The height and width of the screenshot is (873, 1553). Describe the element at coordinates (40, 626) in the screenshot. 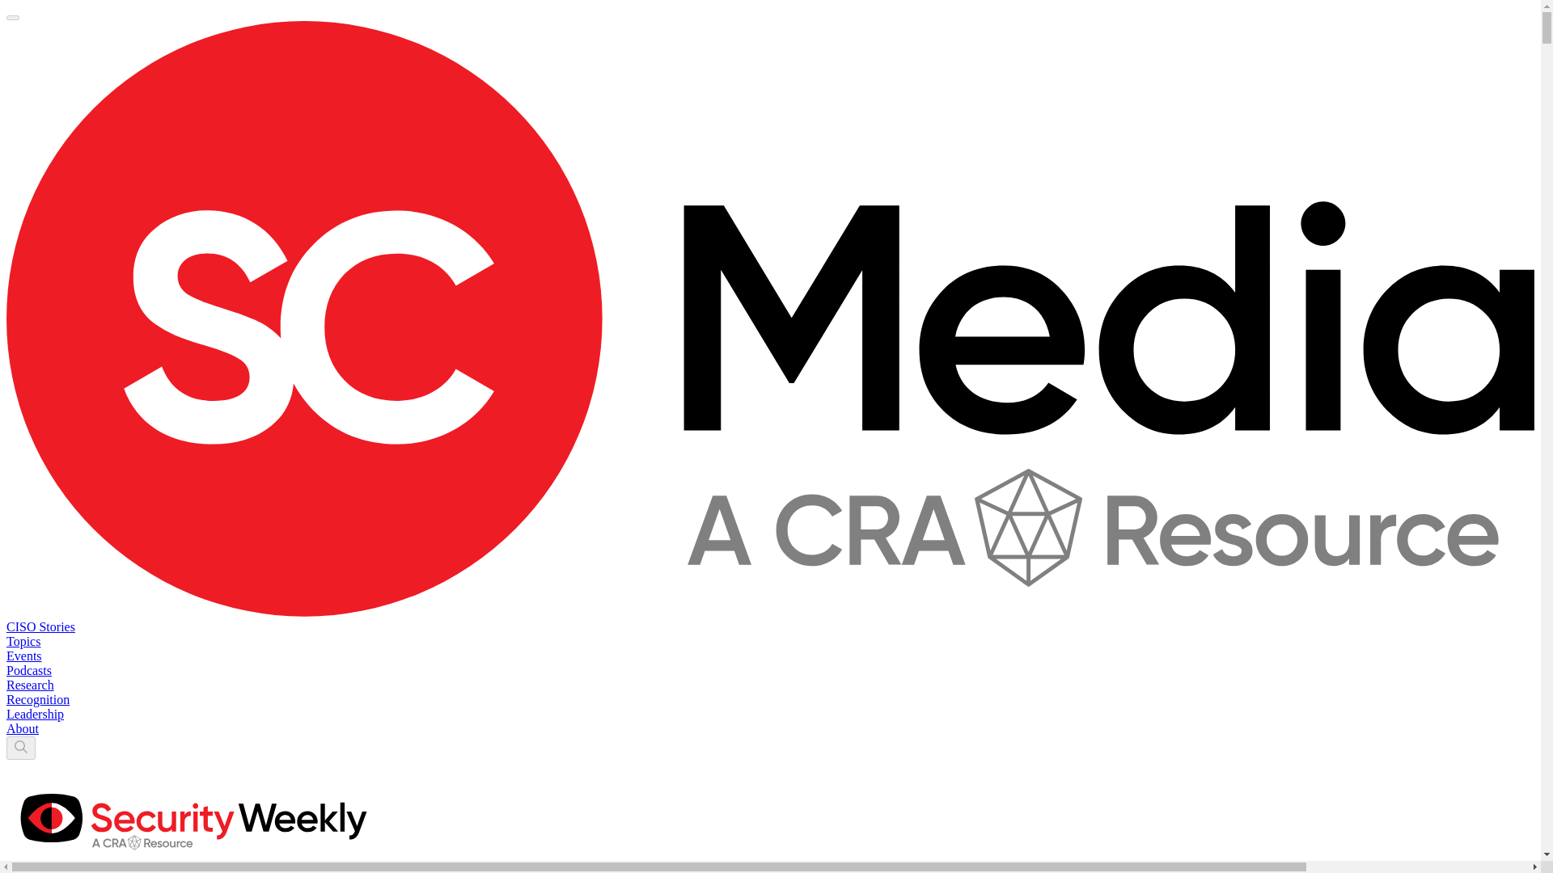

I see `CISO Stories` at that location.